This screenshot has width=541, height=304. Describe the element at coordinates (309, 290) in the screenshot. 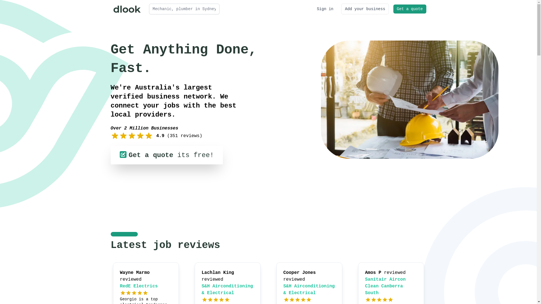

I see `S&H Airconditioning & Electrical` at that location.